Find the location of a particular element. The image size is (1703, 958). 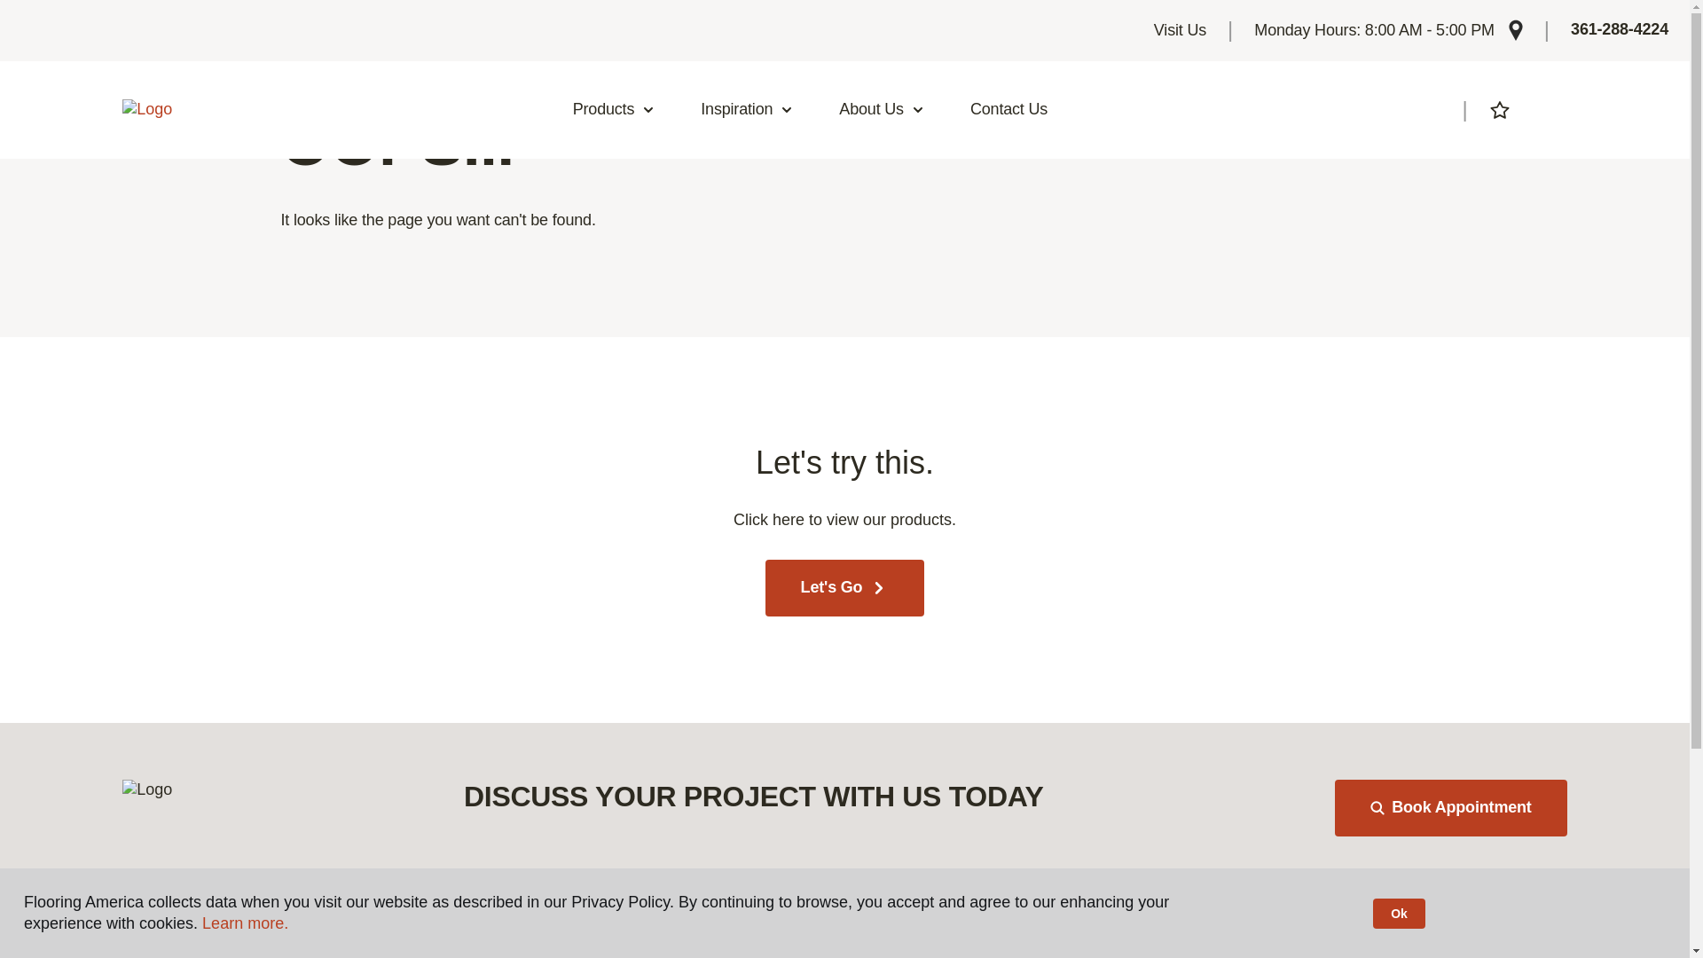

Contact Us is located at coordinates (1008, 110).